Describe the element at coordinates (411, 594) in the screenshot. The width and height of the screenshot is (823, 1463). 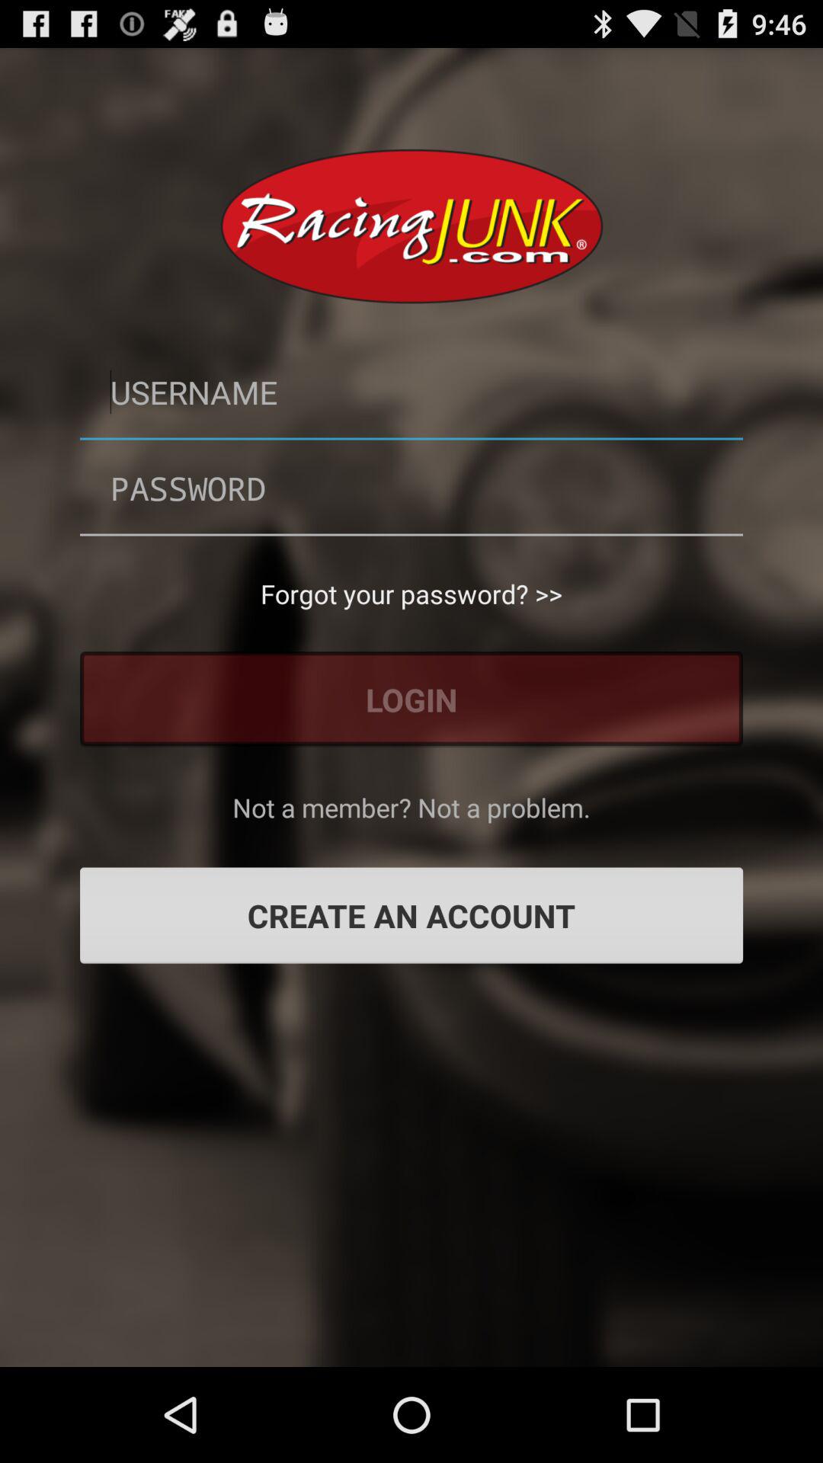
I see `click the button above the login button` at that location.